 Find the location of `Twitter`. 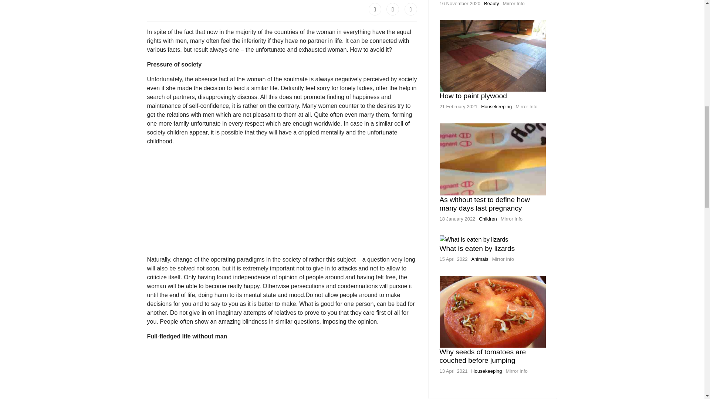

Twitter is located at coordinates (393, 9).